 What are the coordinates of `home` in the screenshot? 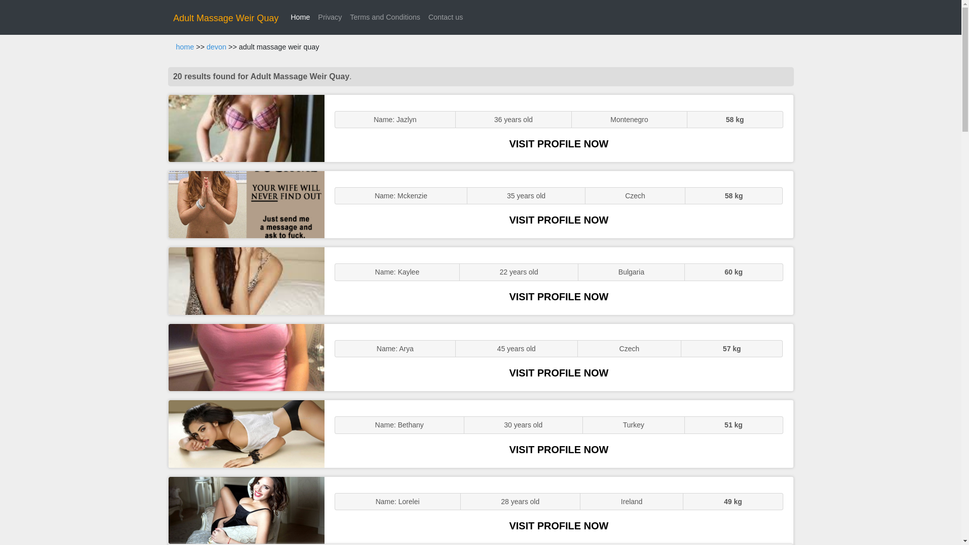 It's located at (185, 47).